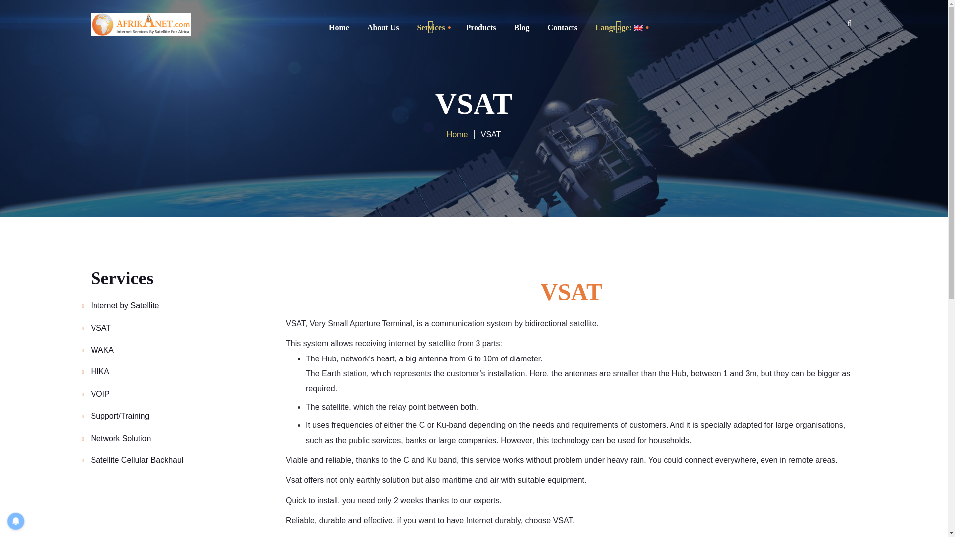  I want to click on English, so click(614, 28).